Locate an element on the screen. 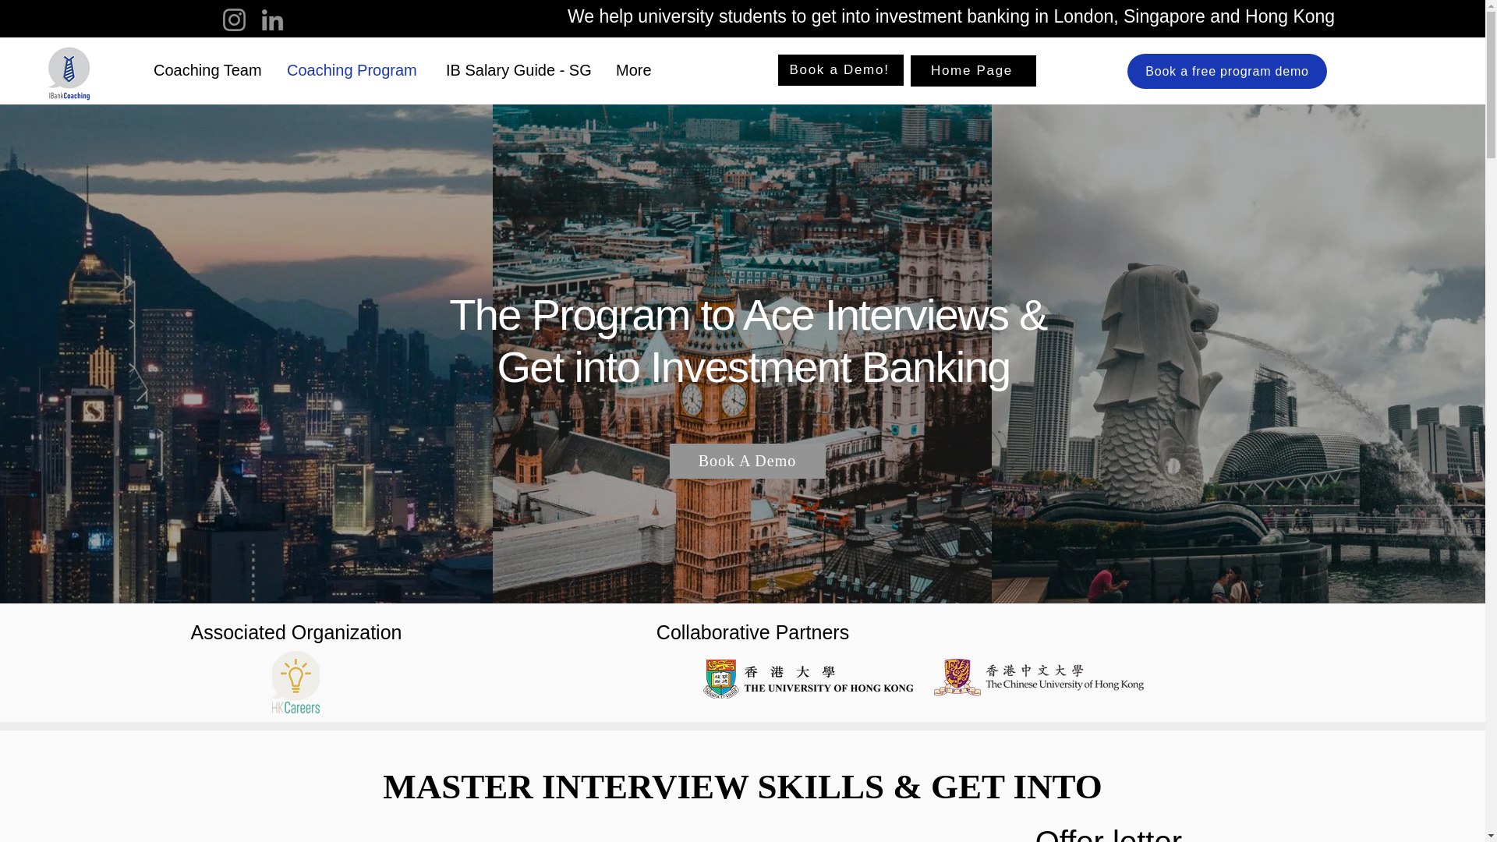  Coaching Team is located at coordinates (209, 70).